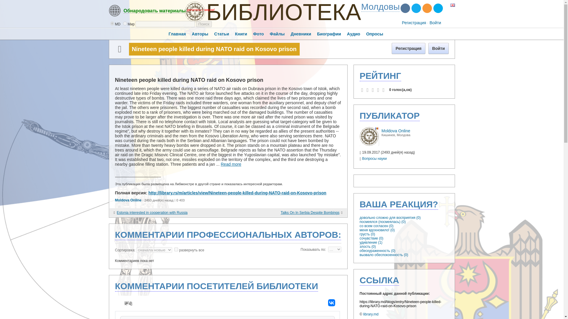 This screenshot has height=319, width=568. What do you see at coordinates (453, 5) in the screenshot?
I see `Switch to English` at bounding box center [453, 5].